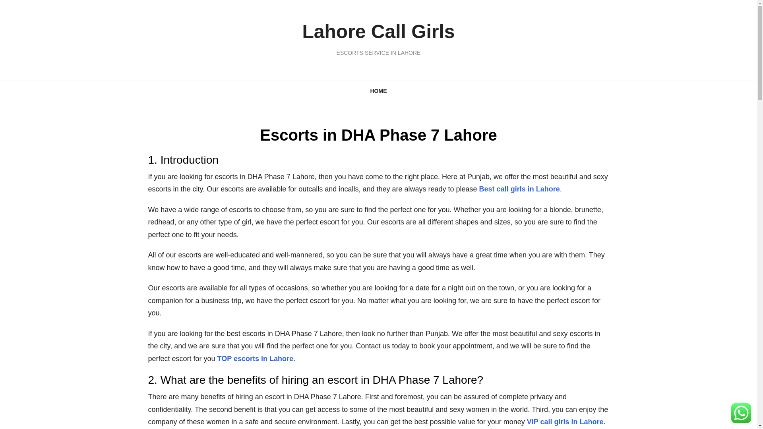 This screenshot has width=763, height=429. Describe the element at coordinates (519, 189) in the screenshot. I see `Best call girls in Lahore` at that location.